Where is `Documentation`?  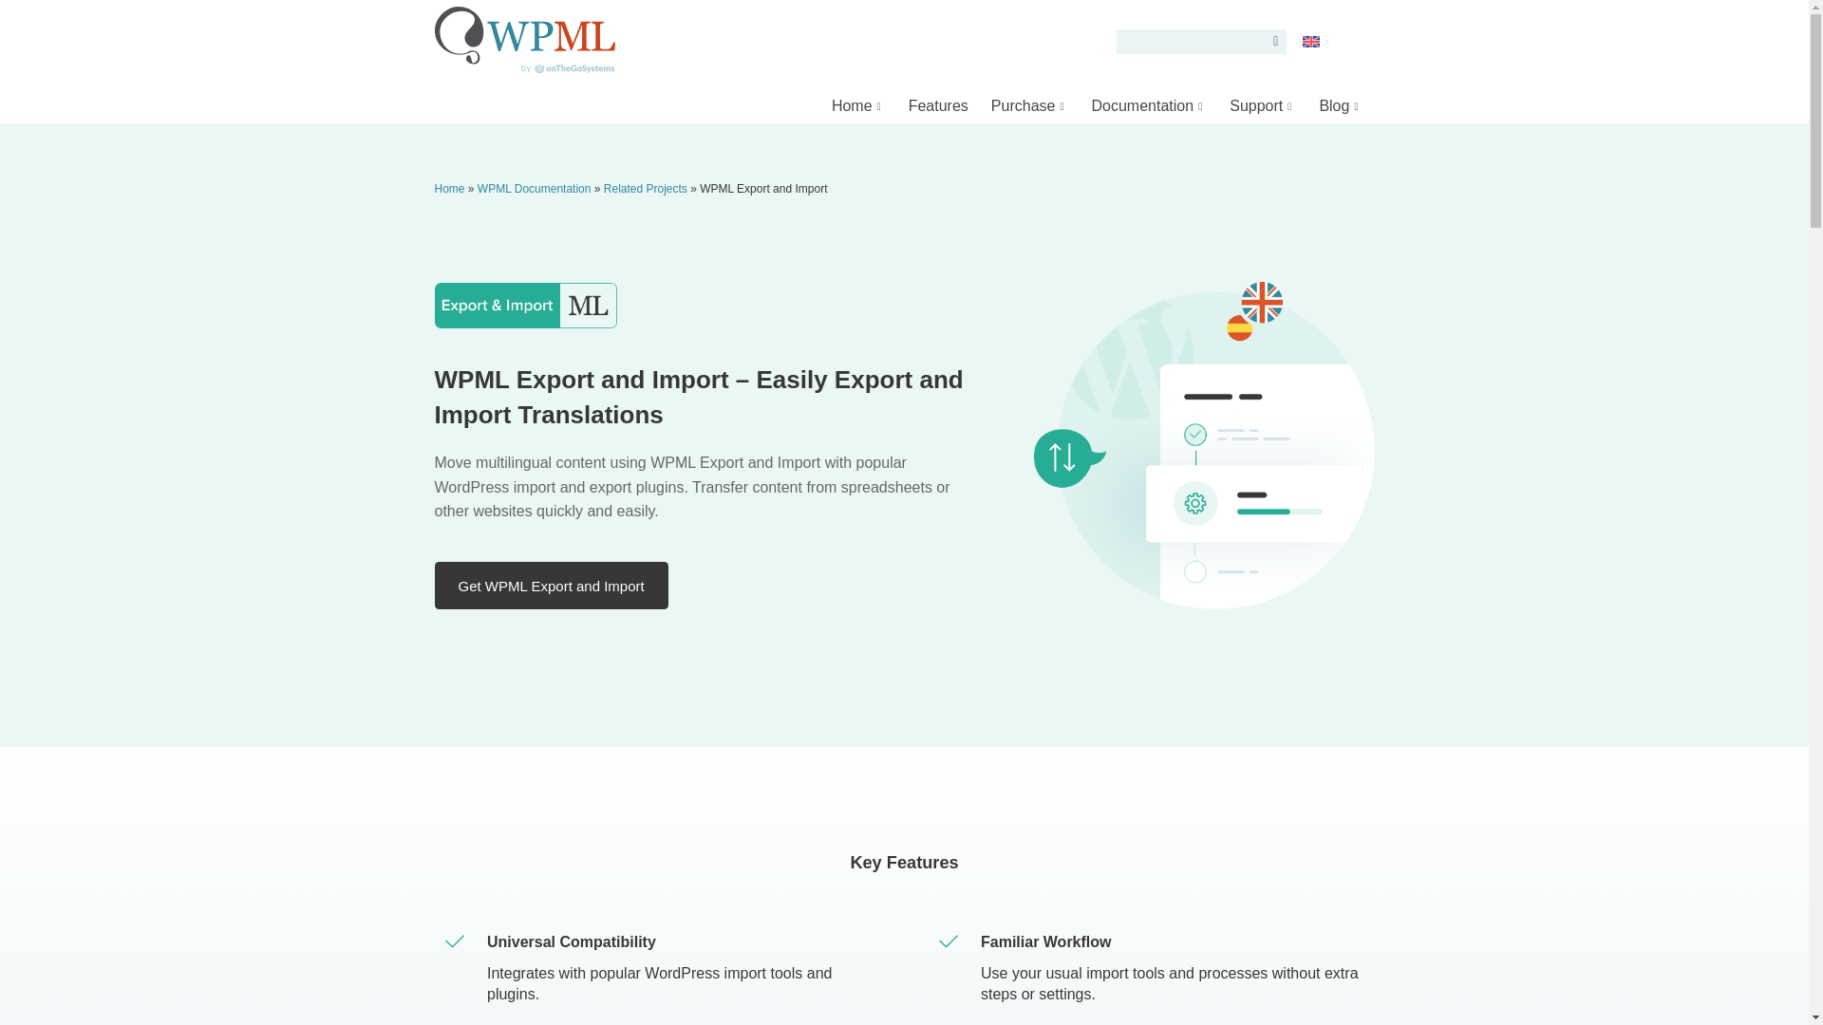
Documentation is located at coordinates (1150, 104).